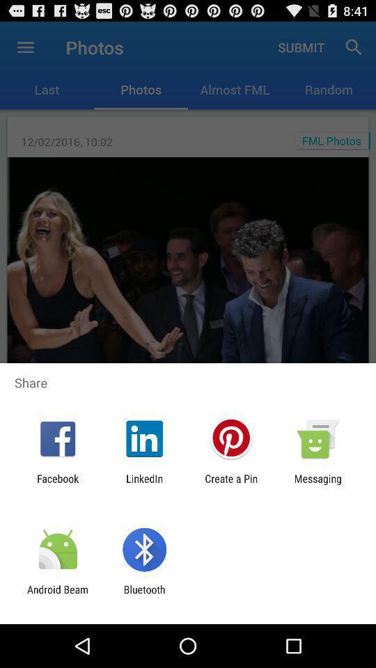 The width and height of the screenshot is (376, 668). Describe the element at coordinates (144, 596) in the screenshot. I see `turn on bluetooth item` at that location.